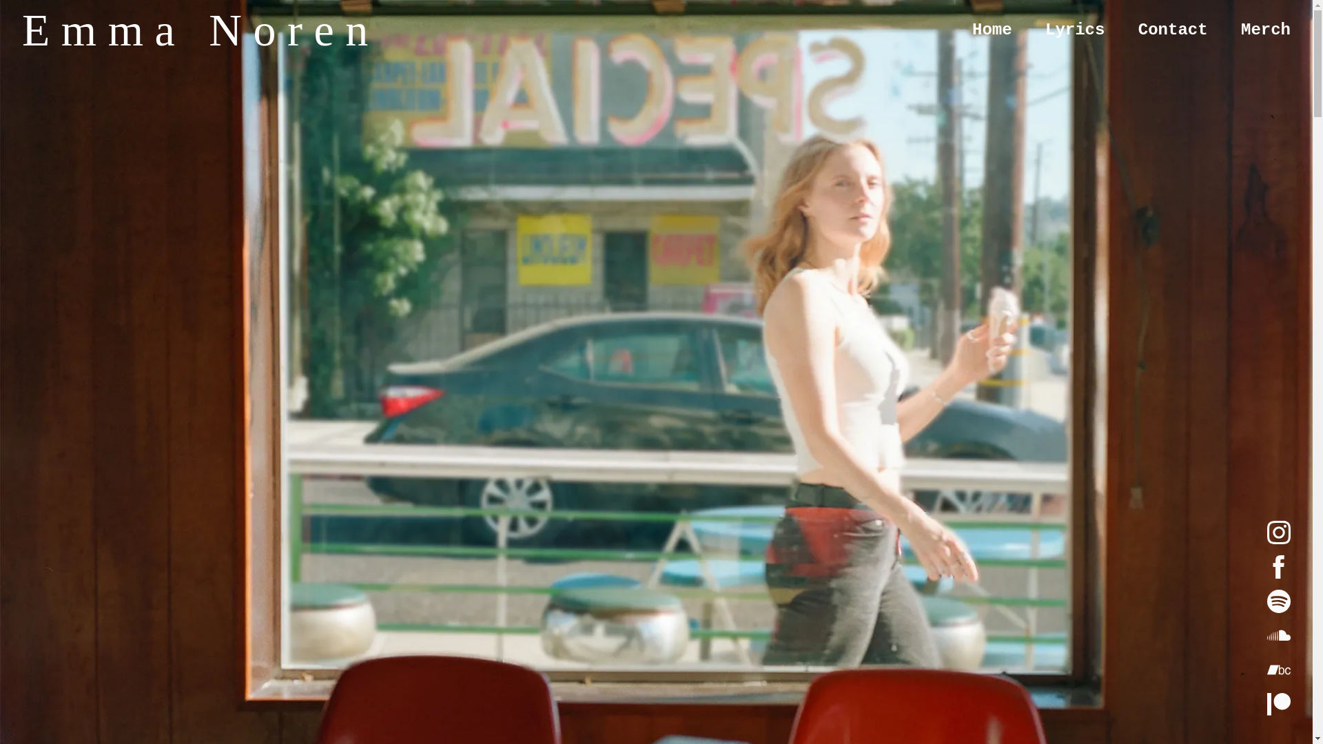 This screenshot has height=744, width=1323. I want to click on Lyrics, so click(1075, 30).